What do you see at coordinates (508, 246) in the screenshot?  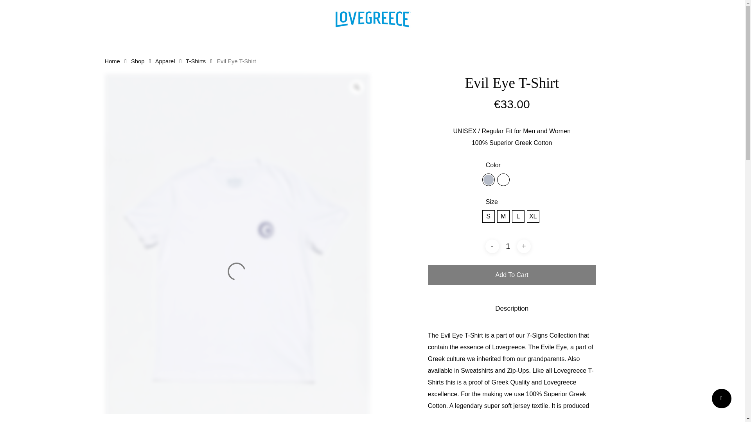 I see `Qty` at bounding box center [508, 246].